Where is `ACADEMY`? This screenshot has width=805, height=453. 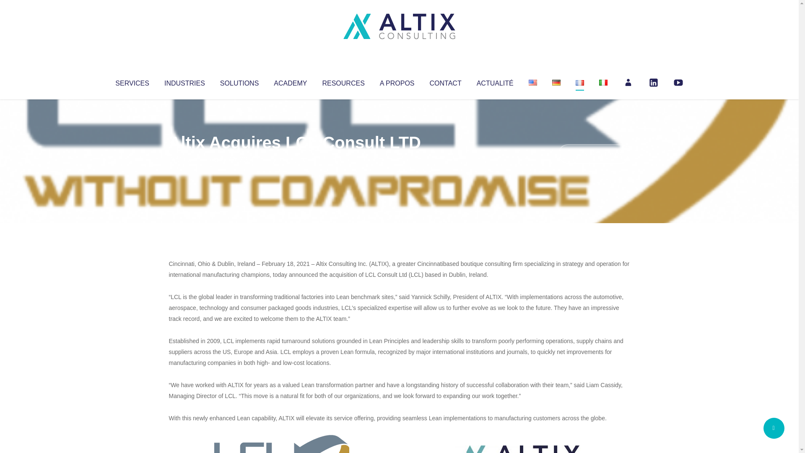 ACADEMY is located at coordinates (290, 81).